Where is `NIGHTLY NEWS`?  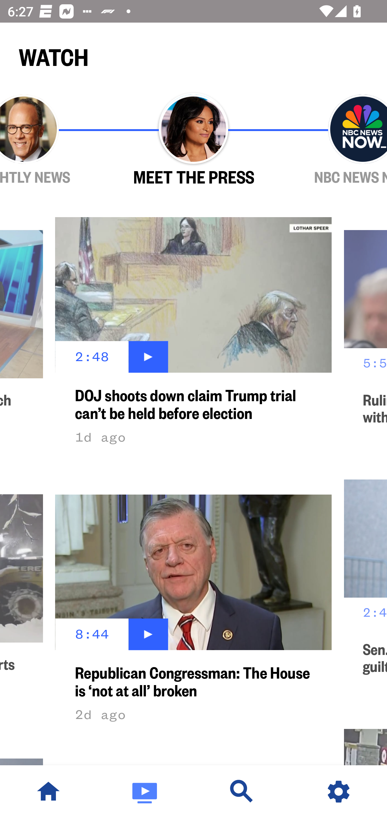
NIGHTLY NEWS is located at coordinates (54, 140).